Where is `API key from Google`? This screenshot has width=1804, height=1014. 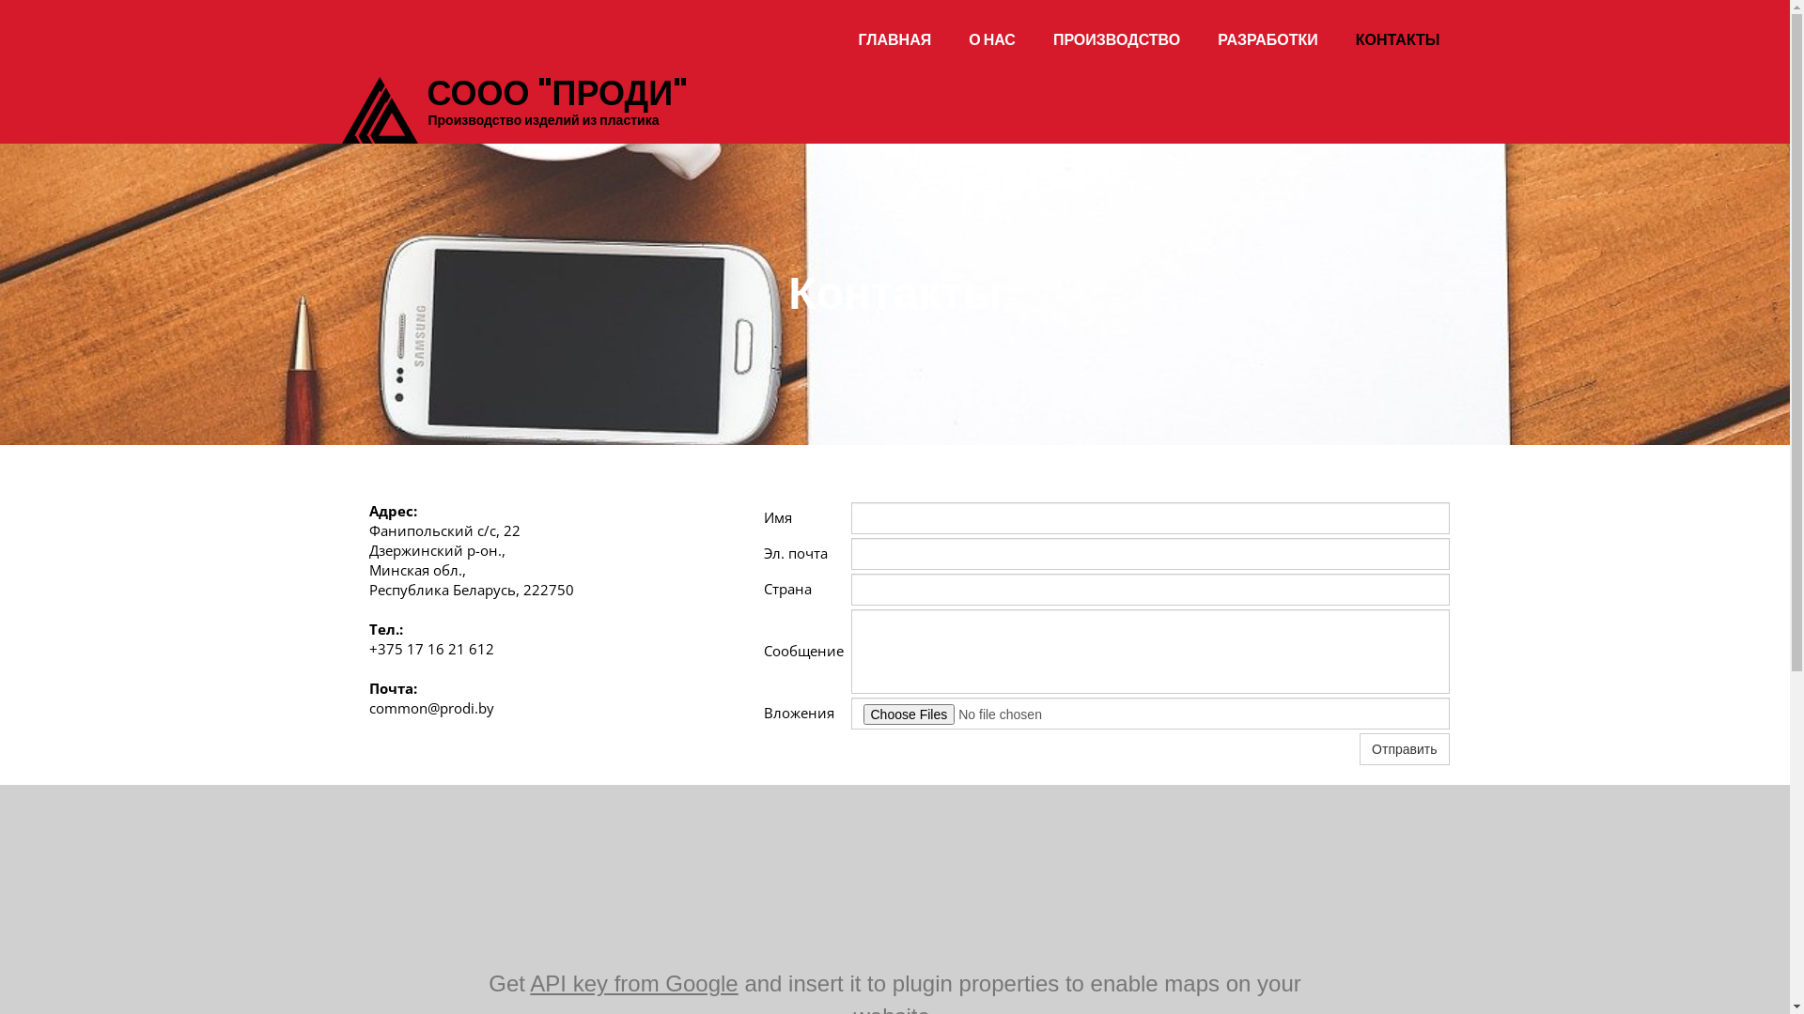
API key from Google is located at coordinates (633, 984).